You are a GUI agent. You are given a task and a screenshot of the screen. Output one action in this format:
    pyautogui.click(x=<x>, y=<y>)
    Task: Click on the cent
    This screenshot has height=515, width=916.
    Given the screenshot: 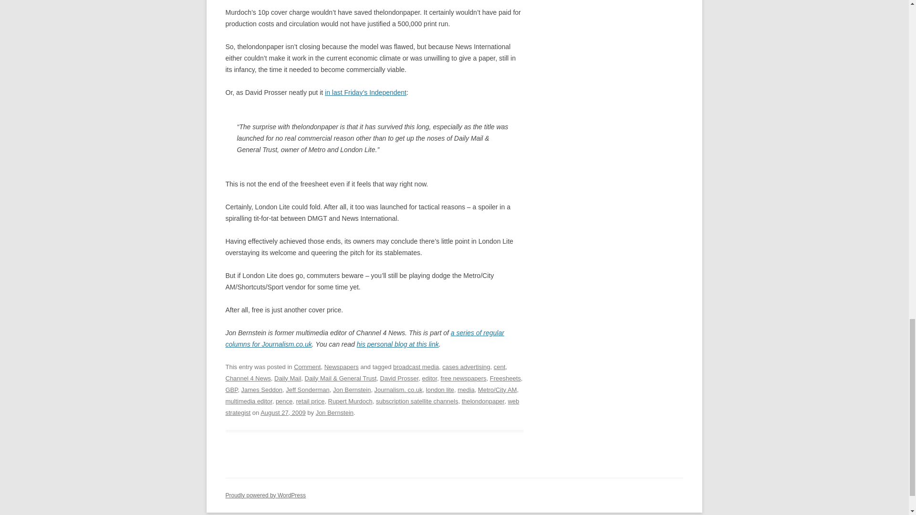 What is the action you would take?
    pyautogui.click(x=499, y=367)
    